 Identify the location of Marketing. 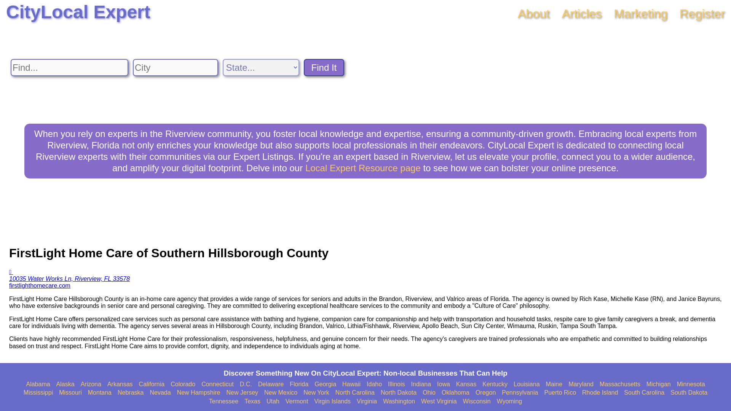
(640, 14).